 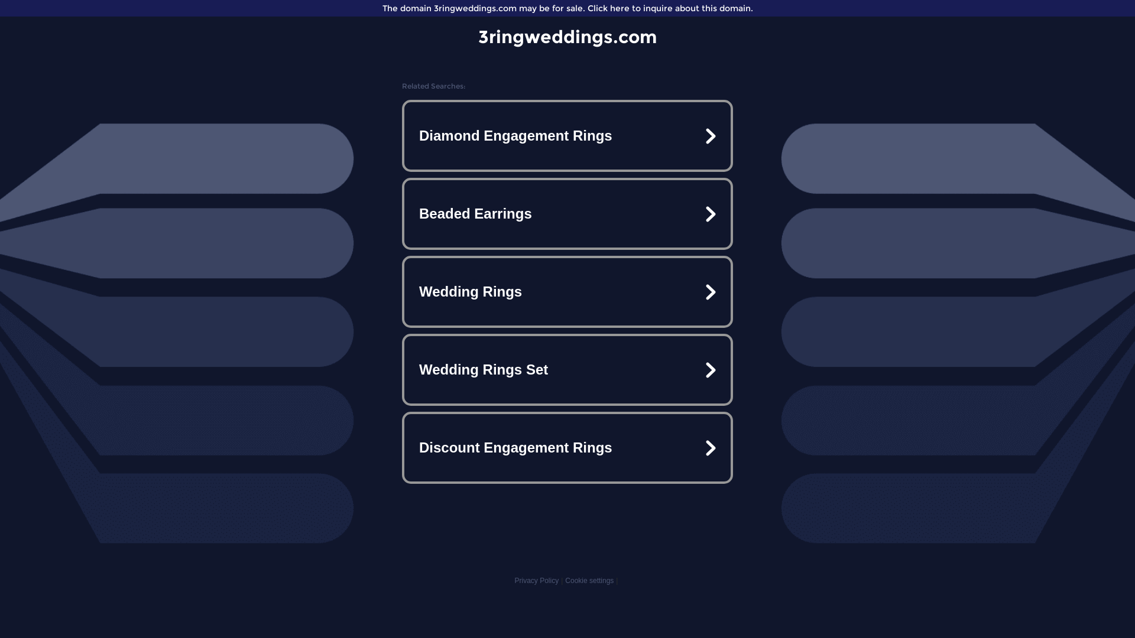 I want to click on Cookie settings, so click(x=589, y=581).